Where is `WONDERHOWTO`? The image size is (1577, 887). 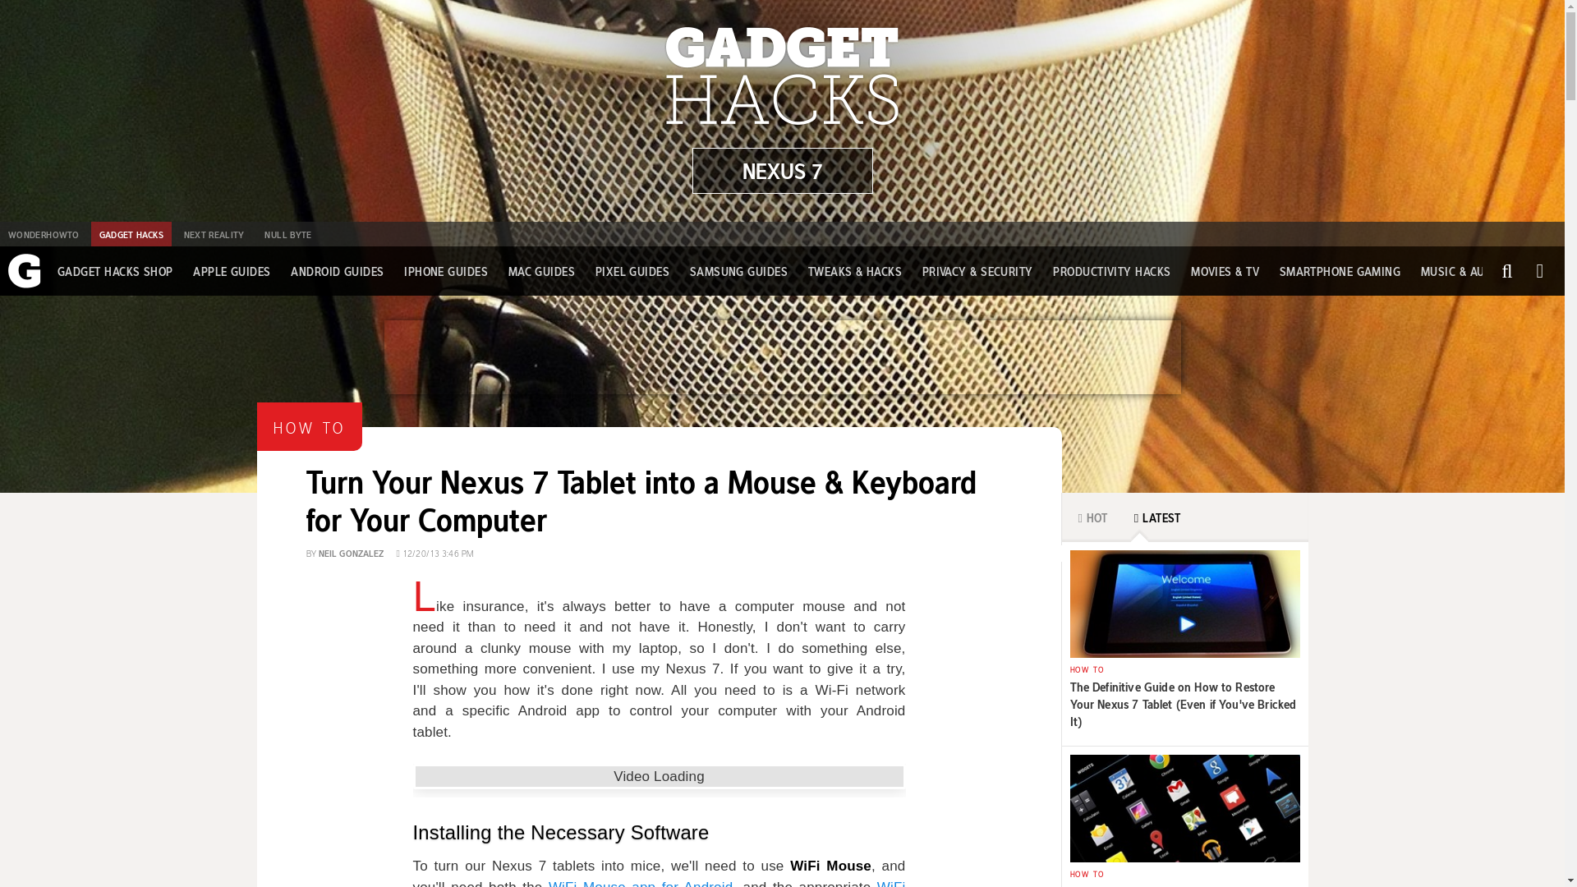
WONDERHOWTO is located at coordinates (43, 234).